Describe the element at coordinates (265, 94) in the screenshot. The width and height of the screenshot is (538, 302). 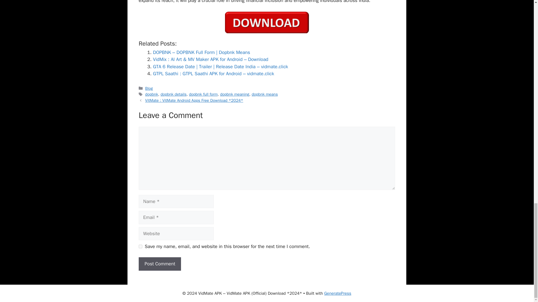
I see `dopbnk means` at that location.